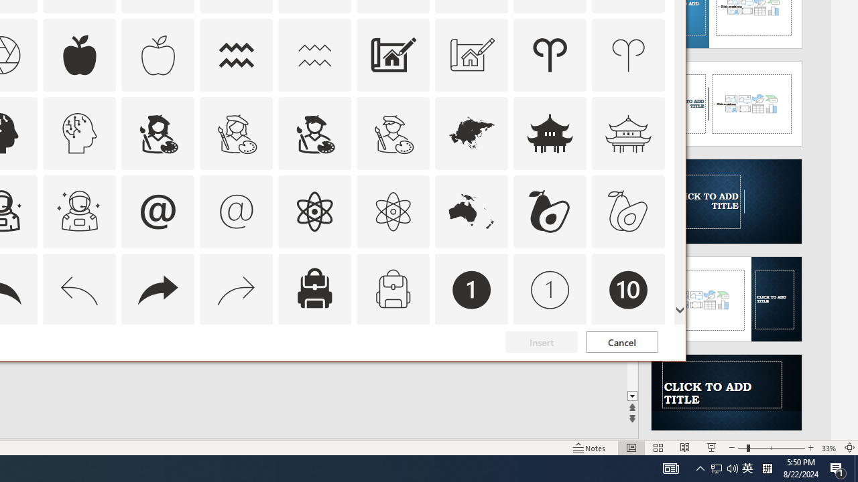 Image resolution: width=858 pixels, height=482 pixels. Describe the element at coordinates (158, 212) in the screenshot. I see `AutomationID: Icons_At` at that location.